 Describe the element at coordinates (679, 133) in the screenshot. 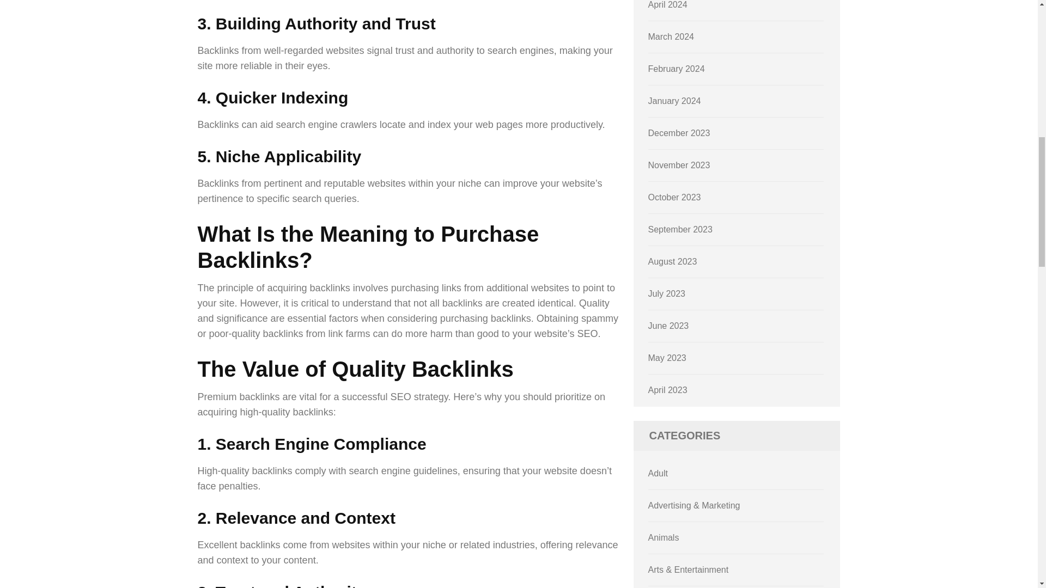

I see `December 2023` at that location.